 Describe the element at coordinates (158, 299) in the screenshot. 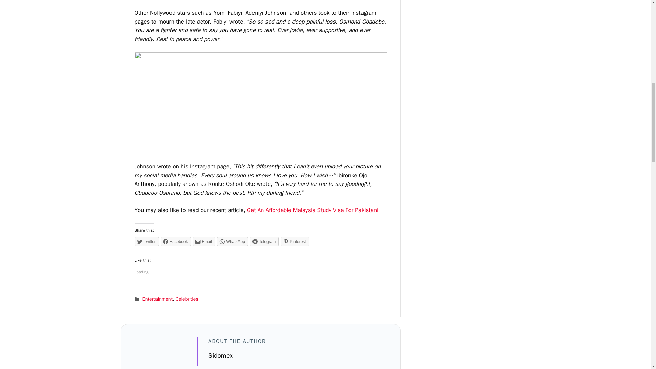

I see `Entertainment` at that location.